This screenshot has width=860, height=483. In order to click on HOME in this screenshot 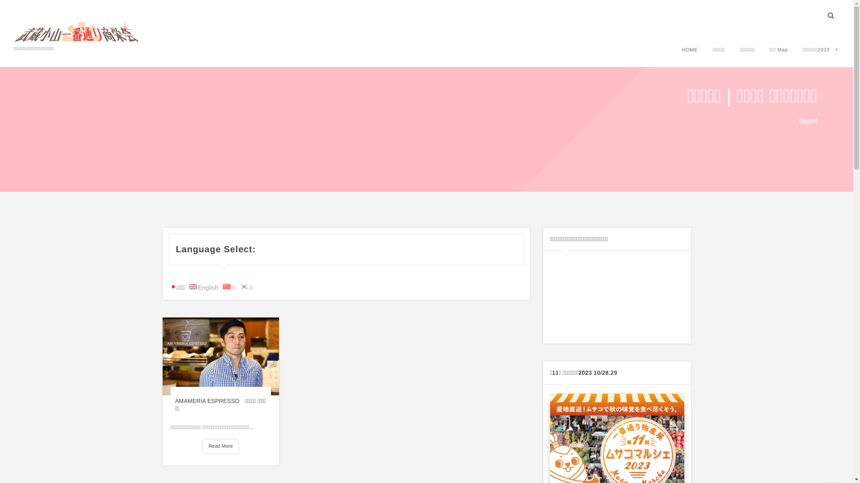, I will do `click(690, 50)`.